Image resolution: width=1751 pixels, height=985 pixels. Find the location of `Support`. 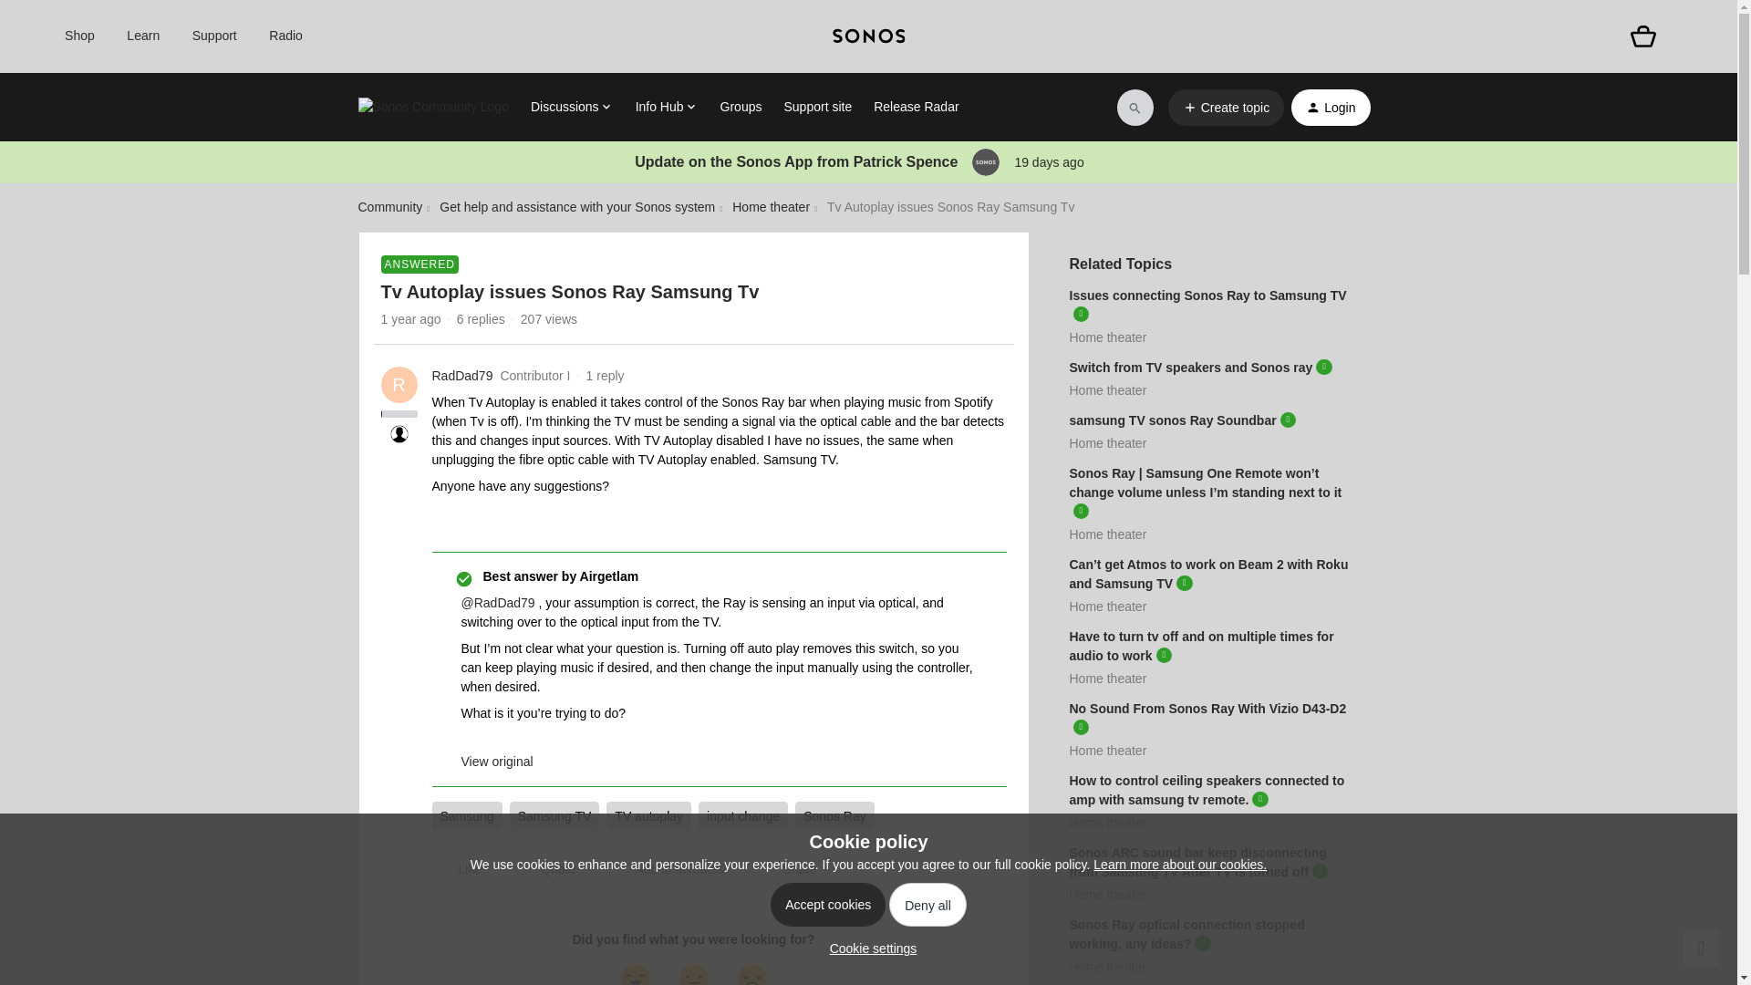

Support is located at coordinates (214, 36).